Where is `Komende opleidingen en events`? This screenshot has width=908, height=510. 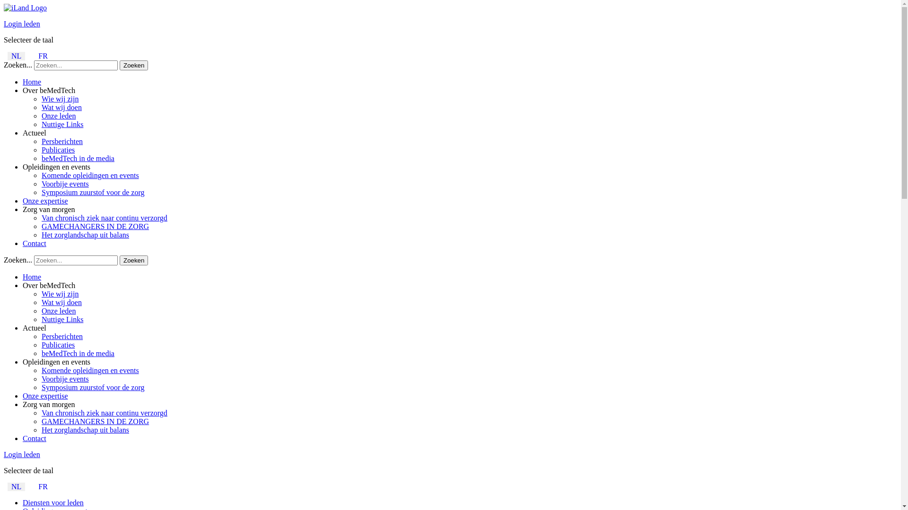 Komende opleidingen en events is located at coordinates (90, 176).